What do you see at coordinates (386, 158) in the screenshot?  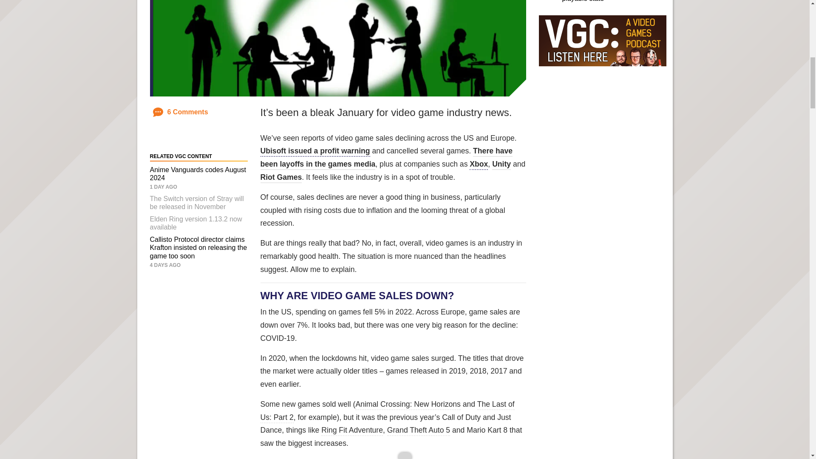 I see `There have been layoffs in the games media` at bounding box center [386, 158].